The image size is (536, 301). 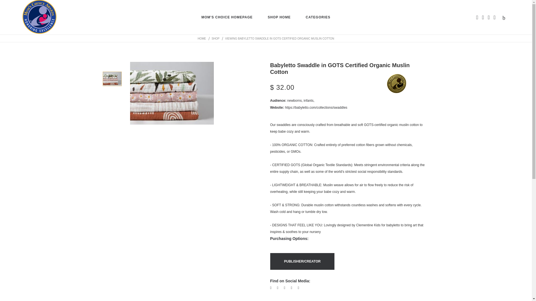 I want to click on MOM'S CHOICE HOMEPAGE, so click(x=227, y=17).